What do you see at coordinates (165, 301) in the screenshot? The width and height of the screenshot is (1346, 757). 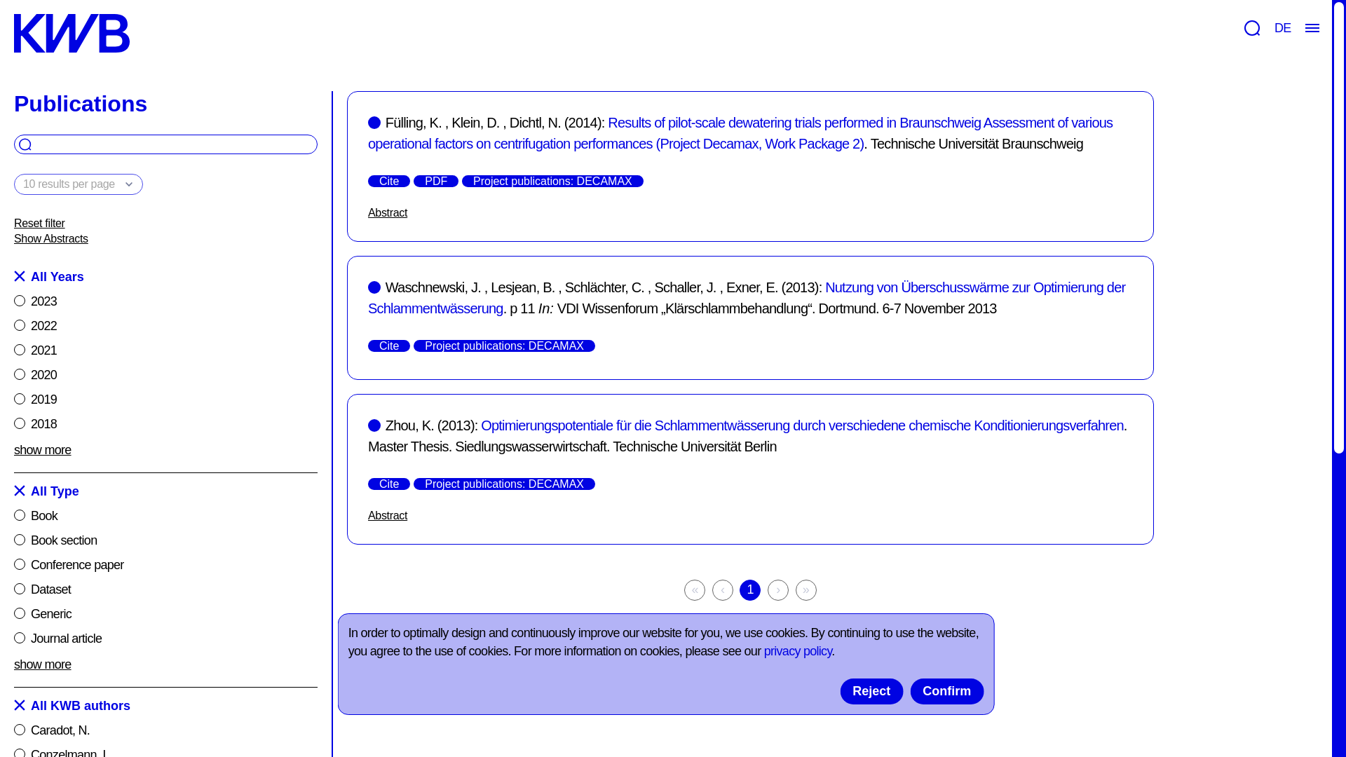 I see `2023` at bounding box center [165, 301].